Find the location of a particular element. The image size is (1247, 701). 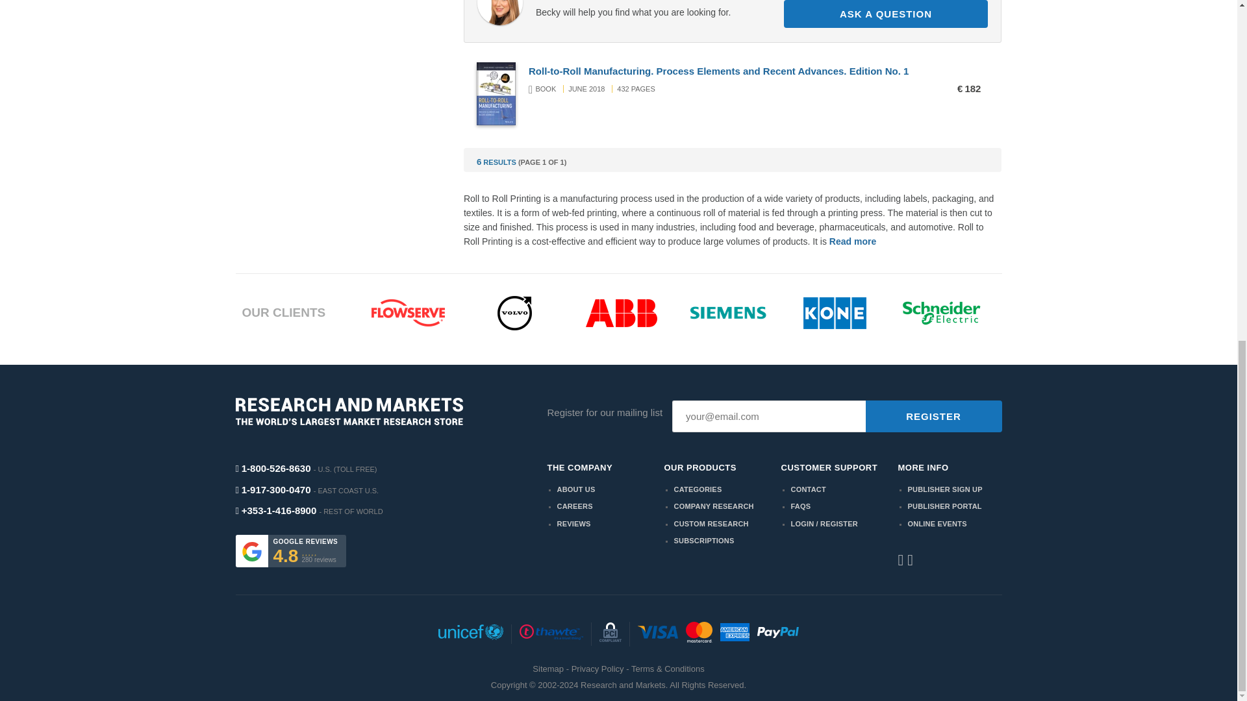

ABB Ltd. is located at coordinates (621, 313).